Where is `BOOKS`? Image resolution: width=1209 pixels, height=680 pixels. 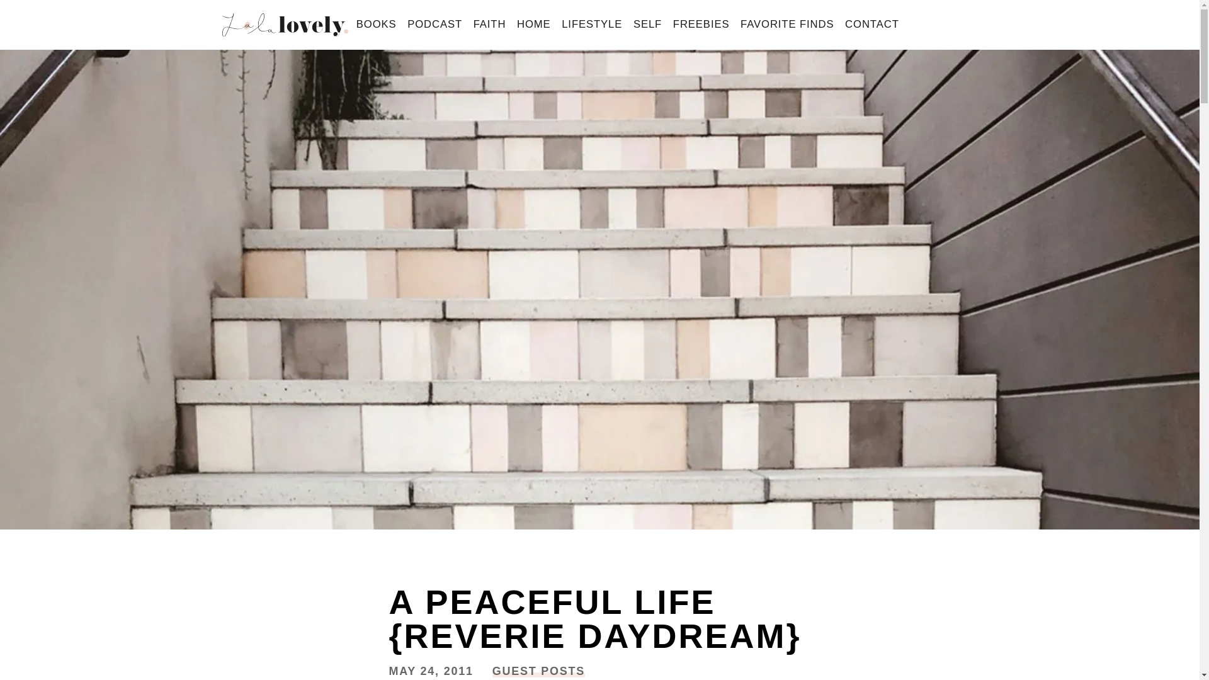
BOOKS is located at coordinates (375, 25).